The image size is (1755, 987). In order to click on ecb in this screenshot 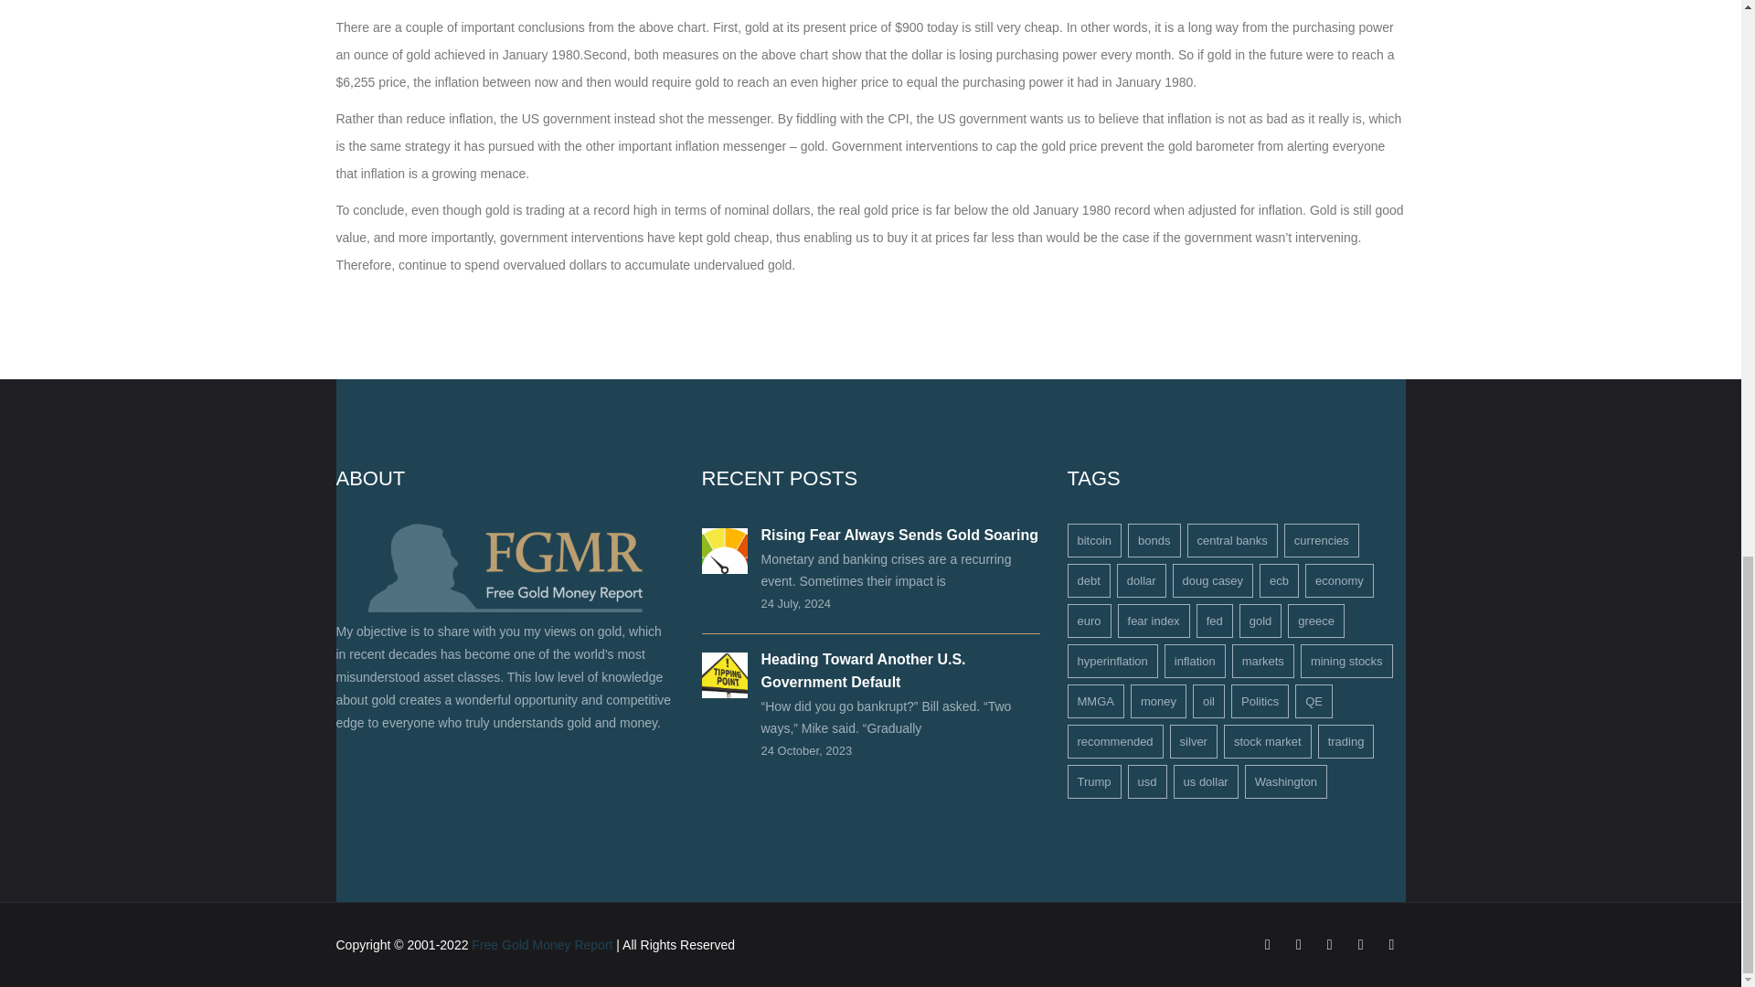, I will do `click(1279, 580)`.